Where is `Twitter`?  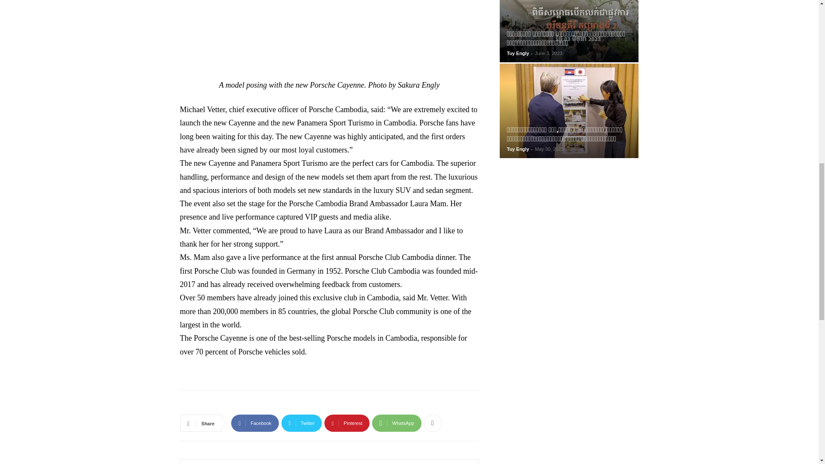
Twitter is located at coordinates (302, 423).